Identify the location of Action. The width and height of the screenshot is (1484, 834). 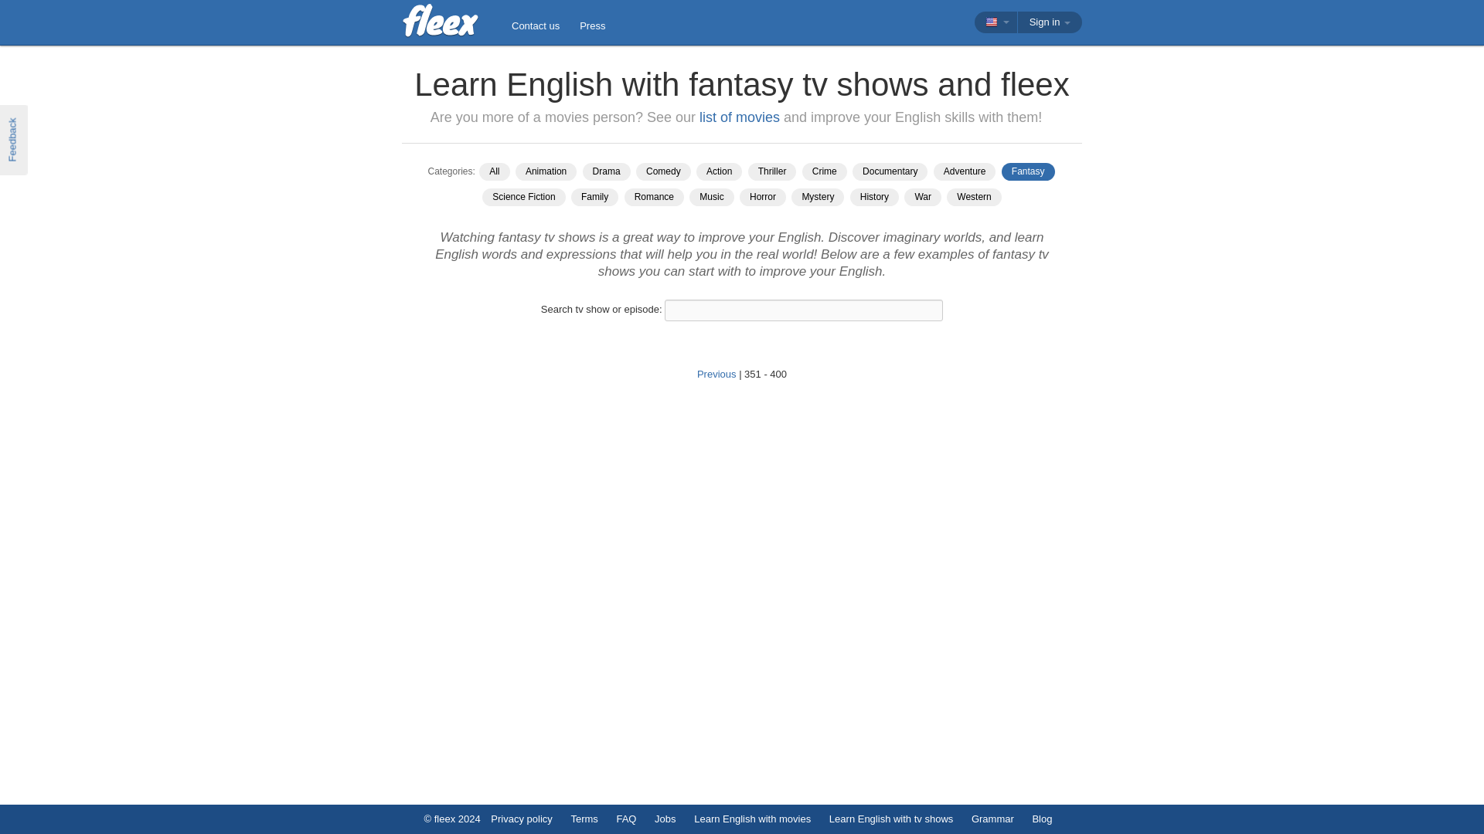
(719, 171).